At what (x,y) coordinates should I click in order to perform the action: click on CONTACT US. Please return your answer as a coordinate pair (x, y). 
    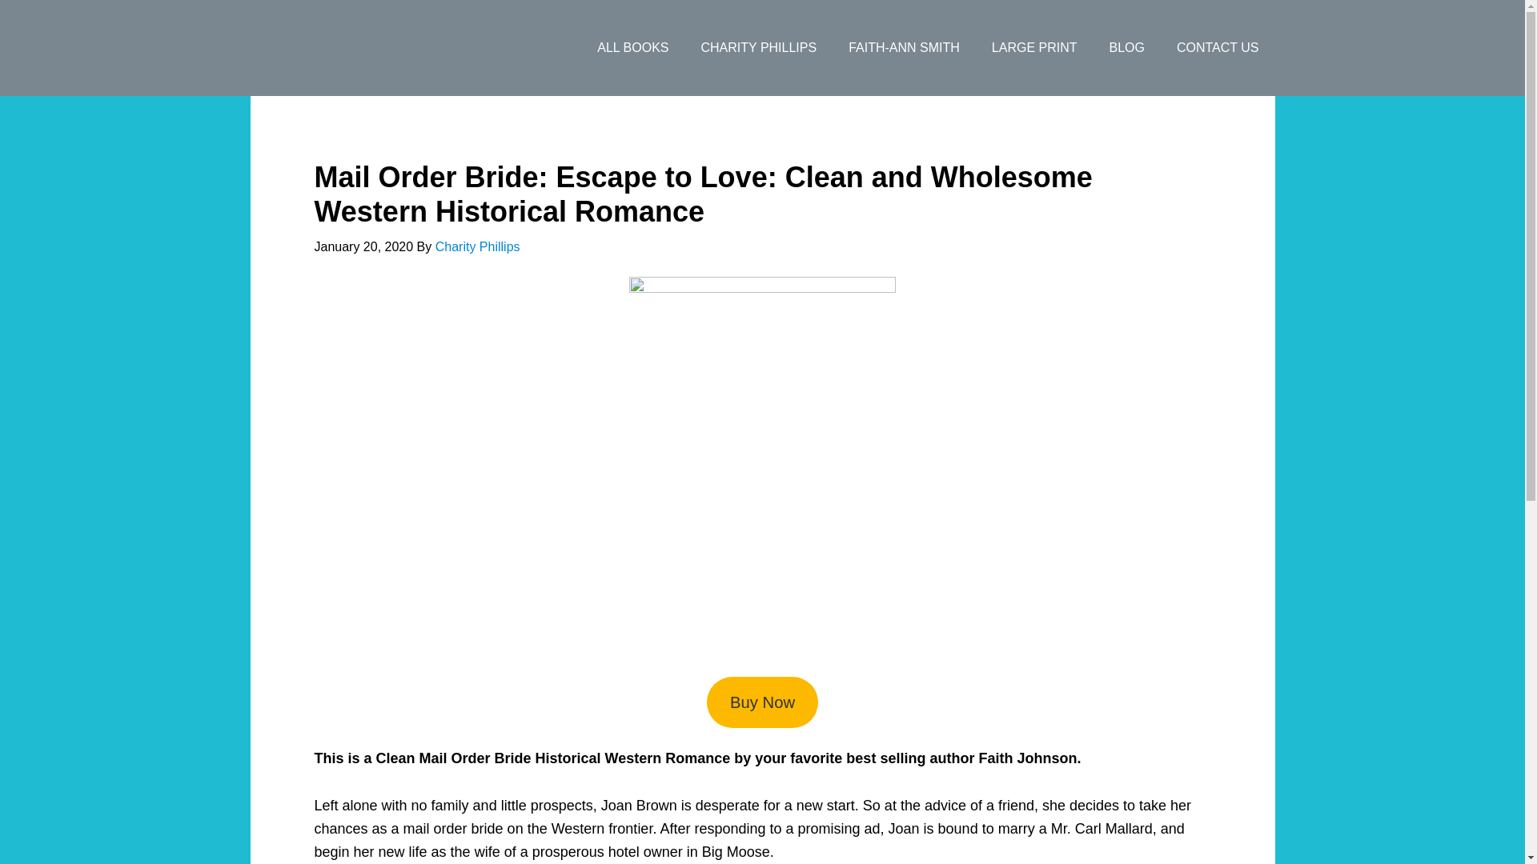
    Looking at the image, I should click on (1218, 48).